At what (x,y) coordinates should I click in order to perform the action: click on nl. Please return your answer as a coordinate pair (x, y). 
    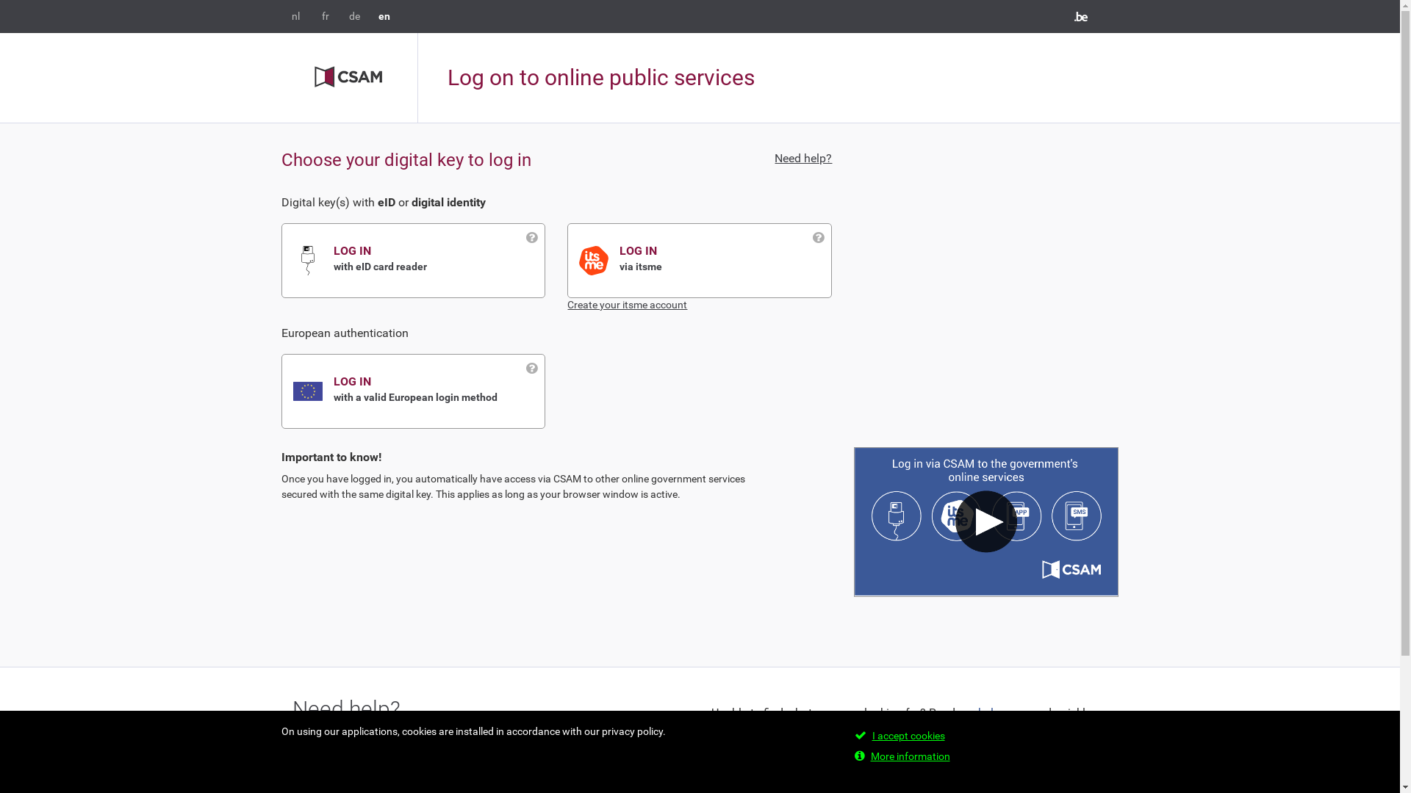
    Looking at the image, I should click on (295, 16).